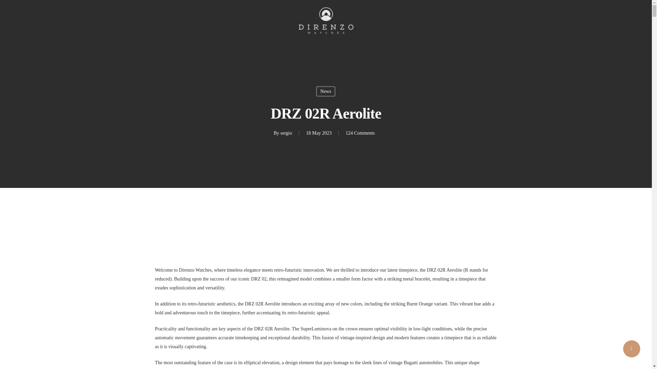 The height and width of the screenshot is (369, 657). I want to click on 124 Comments, so click(360, 133).